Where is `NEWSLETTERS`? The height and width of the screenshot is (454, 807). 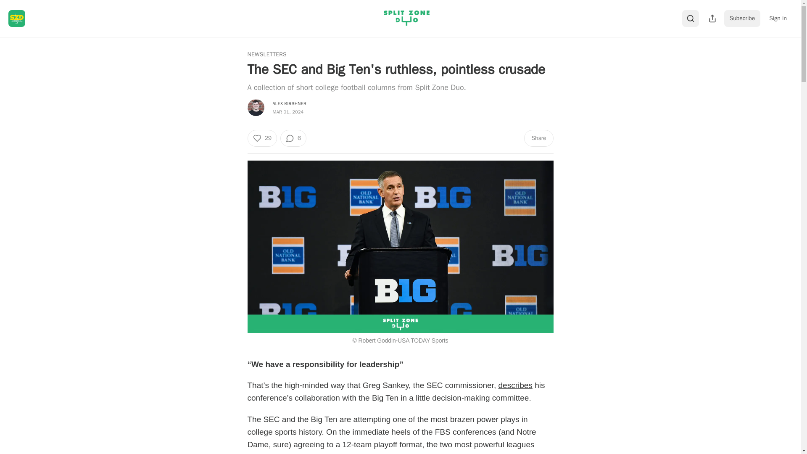 NEWSLETTERS is located at coordinates (266, 55).